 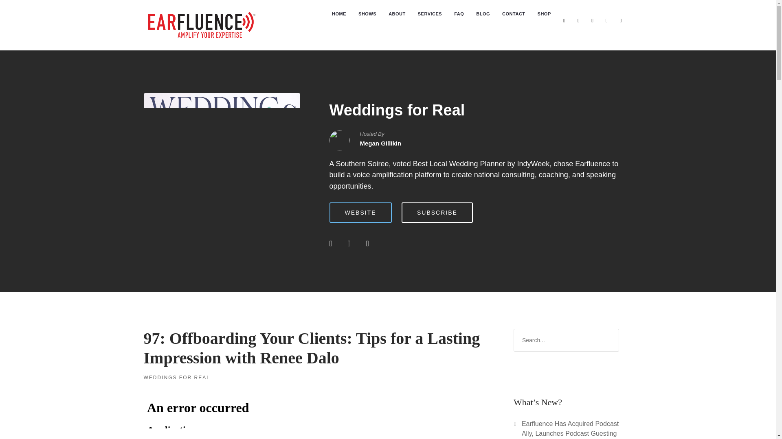 I want to click on SERVICES, so click(x=430, y=14).